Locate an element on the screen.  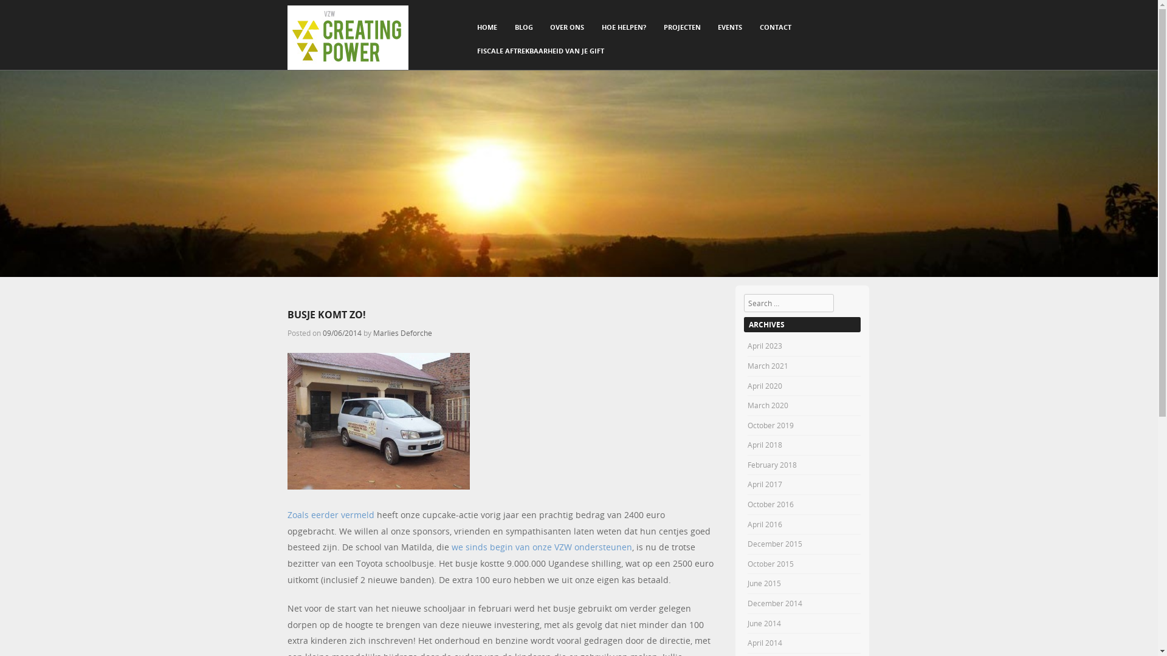
March 2021 is located at coordinates (768, 366).